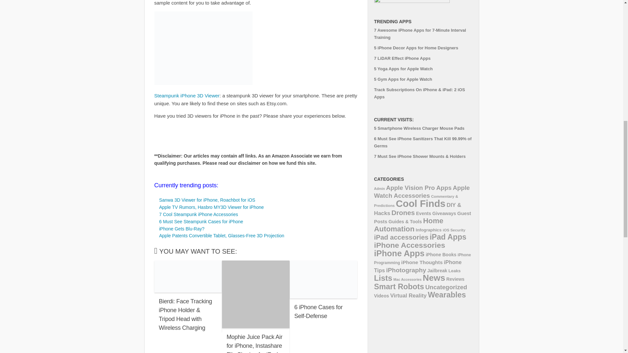 This screenshot has width=628, height=353. Describe the element at coordinates (211, 207) in the screenshot. I see `Apple TV Rumors, Hasbro MY3D Viewer for iPhone` at that location.